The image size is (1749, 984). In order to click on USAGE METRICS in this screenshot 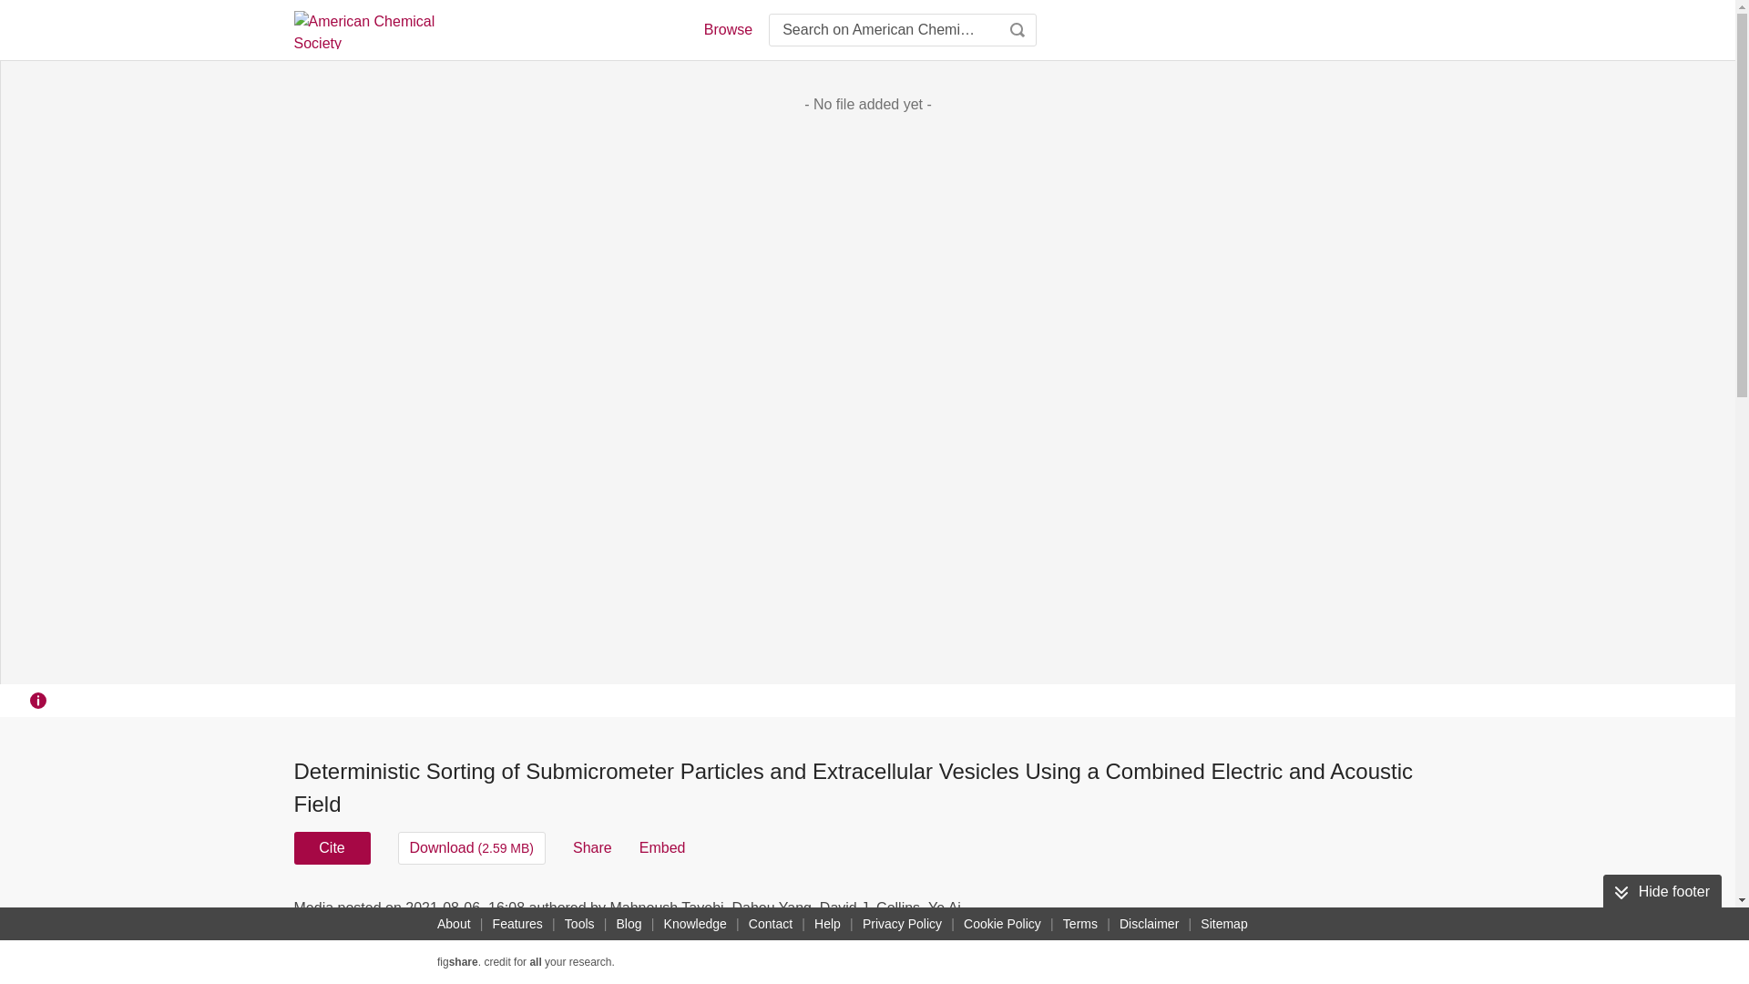, I will do `click(1173, 913)`.